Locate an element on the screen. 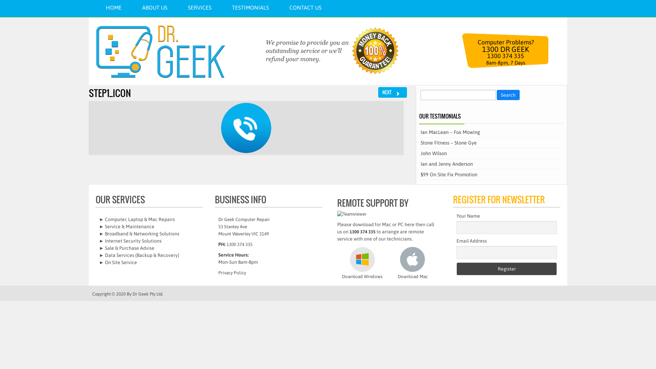 Image resolution: width=656 pixels, height=369 pixels. Search is located at coordinates (508, 95).